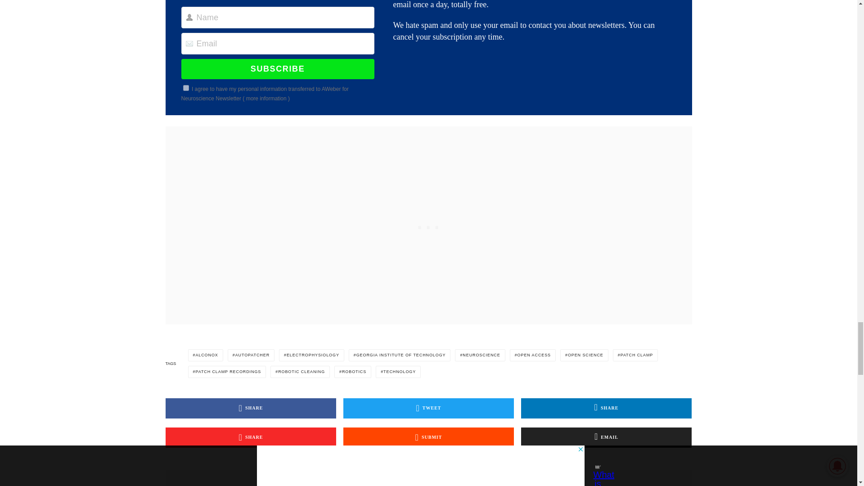 Image resolution: width=864 pixels, height=486 pixels. What do you see at coordinates (428, 408) in the screenshot?
I see `TWEET` at bounding box center [428, 408].